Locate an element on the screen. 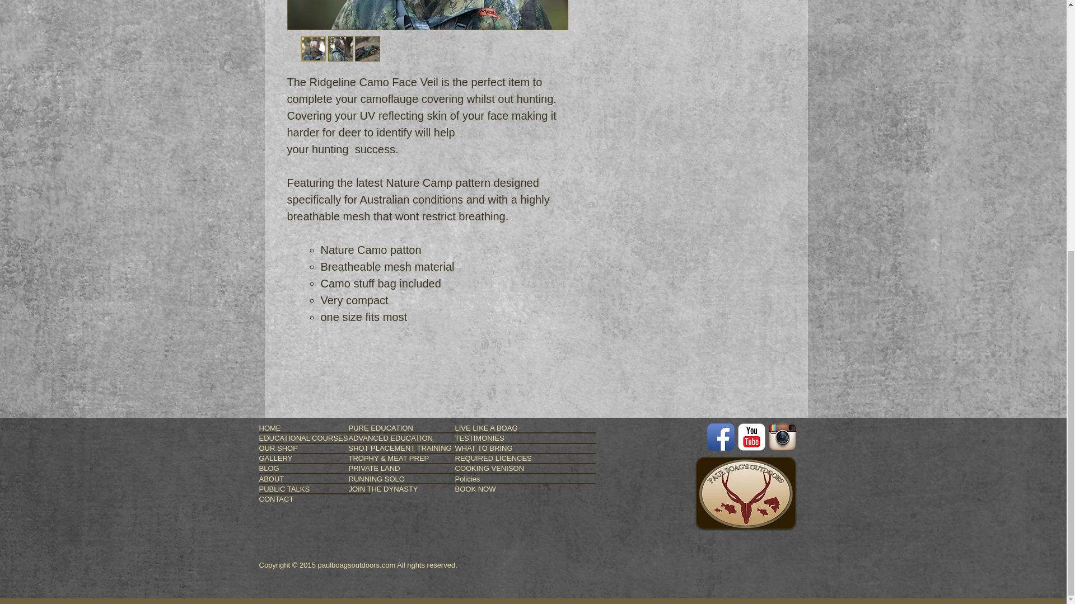 This screenshot has width=1075, height=604. BOOK NOW is located at coordinates (525, 489).